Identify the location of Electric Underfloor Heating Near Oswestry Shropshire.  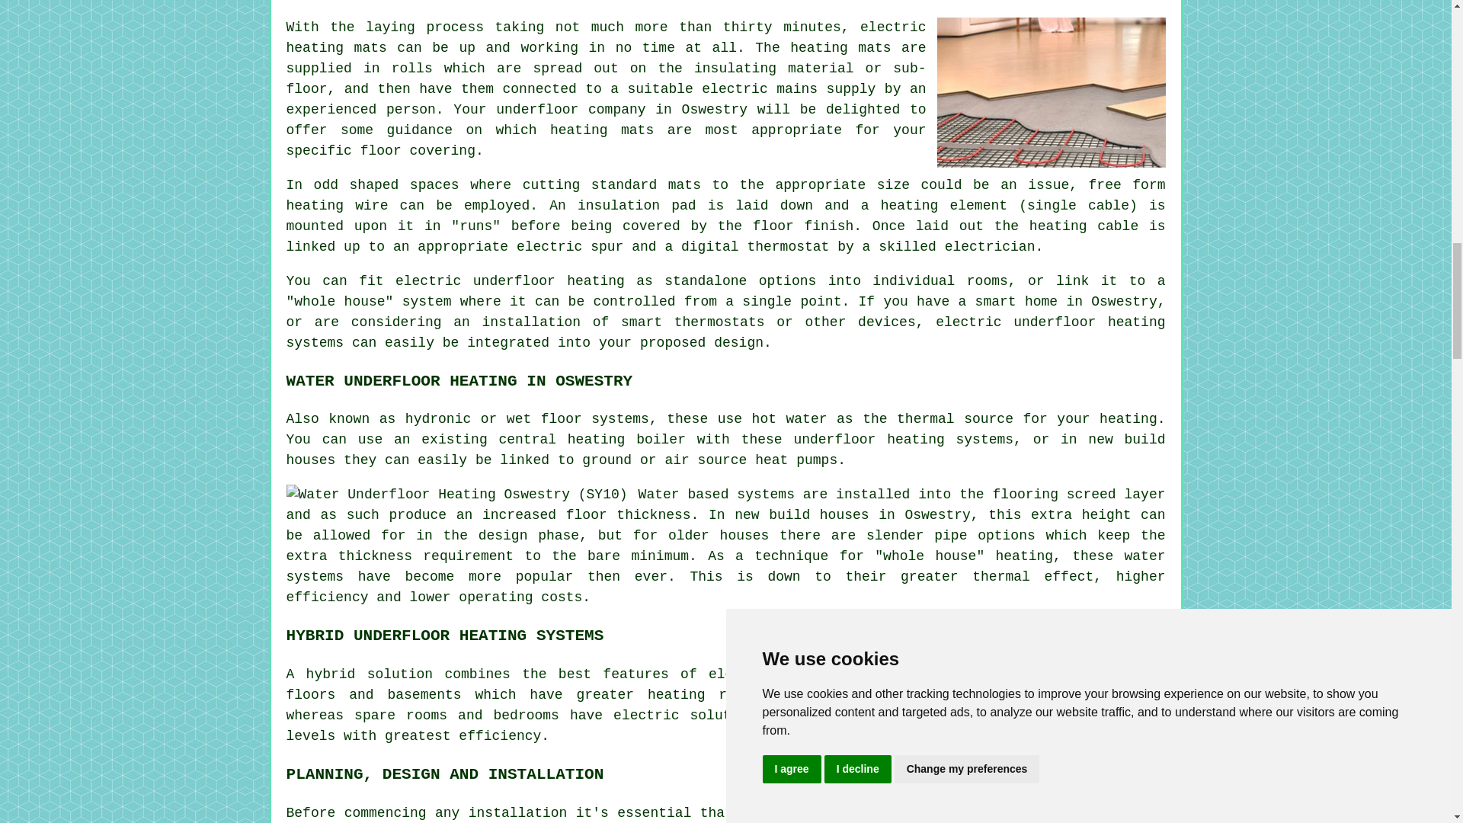
(1052, 91).